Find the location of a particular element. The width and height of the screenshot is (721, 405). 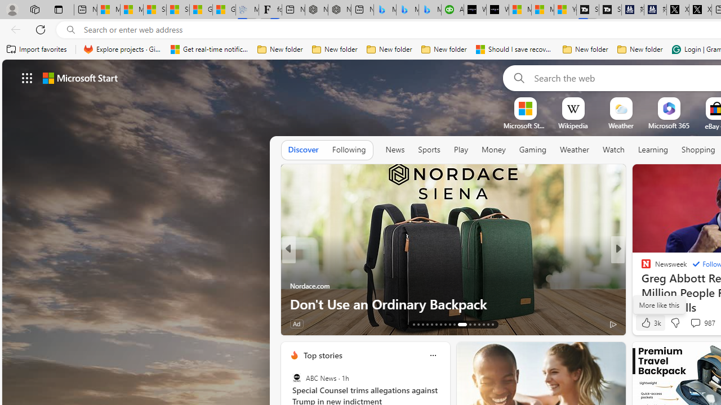

Nordace - #1 Japanese Best-Seller - Siena Smart Backpack is located at coordinates (339, 10).